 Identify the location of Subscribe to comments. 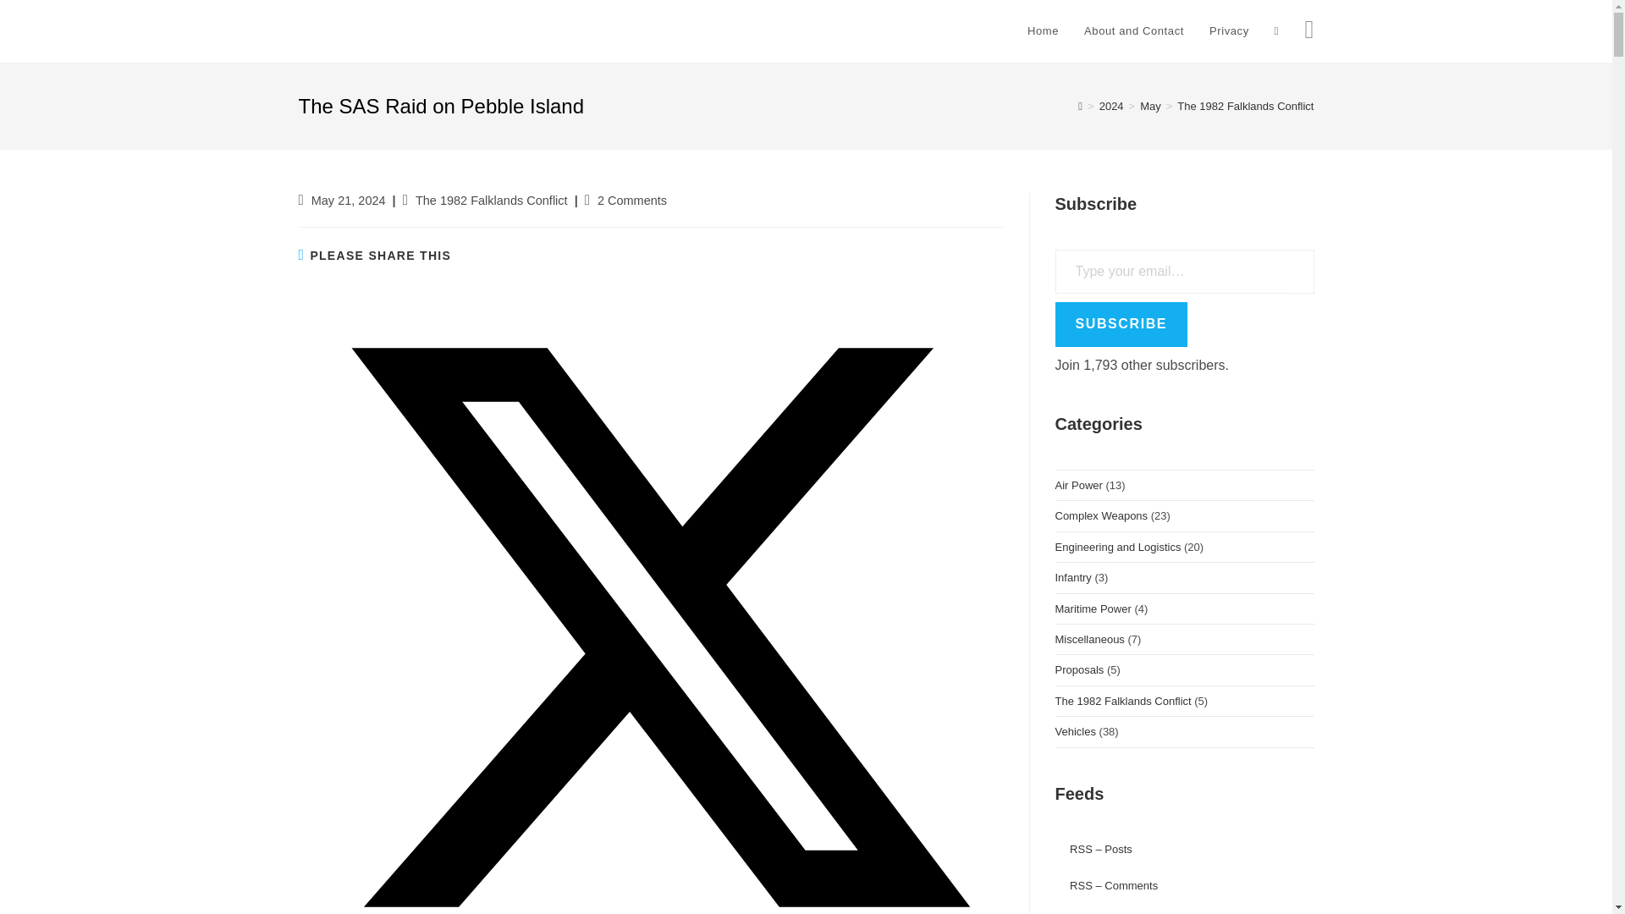
(1105, 885).